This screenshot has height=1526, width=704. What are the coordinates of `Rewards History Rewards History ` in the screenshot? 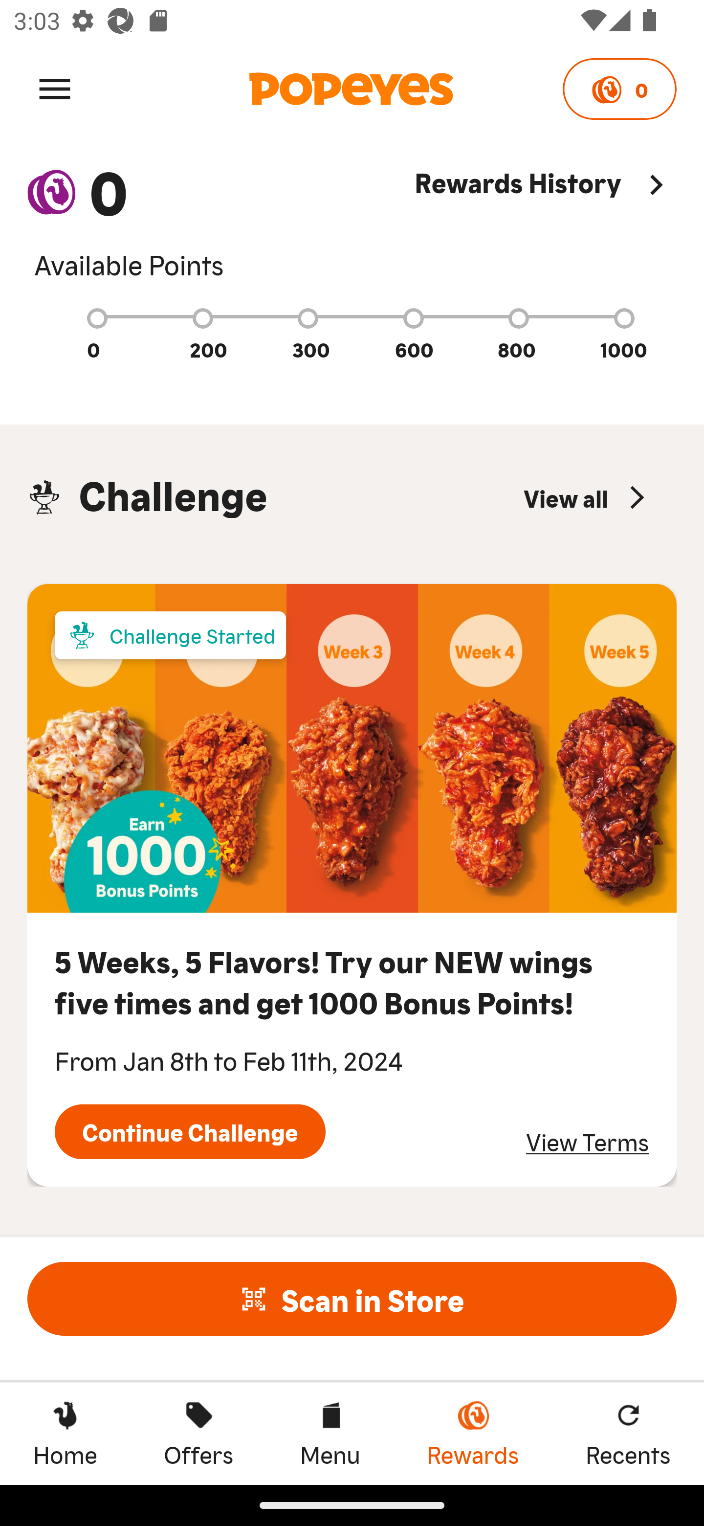 It's located at (546, 223).